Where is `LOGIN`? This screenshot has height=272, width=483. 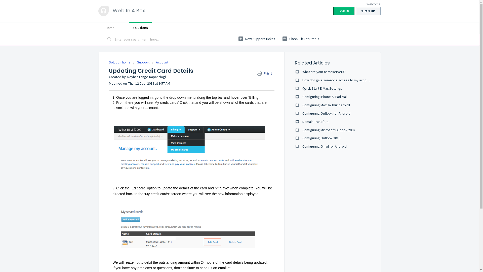
LOGIN is located at coordinates (344, 11).